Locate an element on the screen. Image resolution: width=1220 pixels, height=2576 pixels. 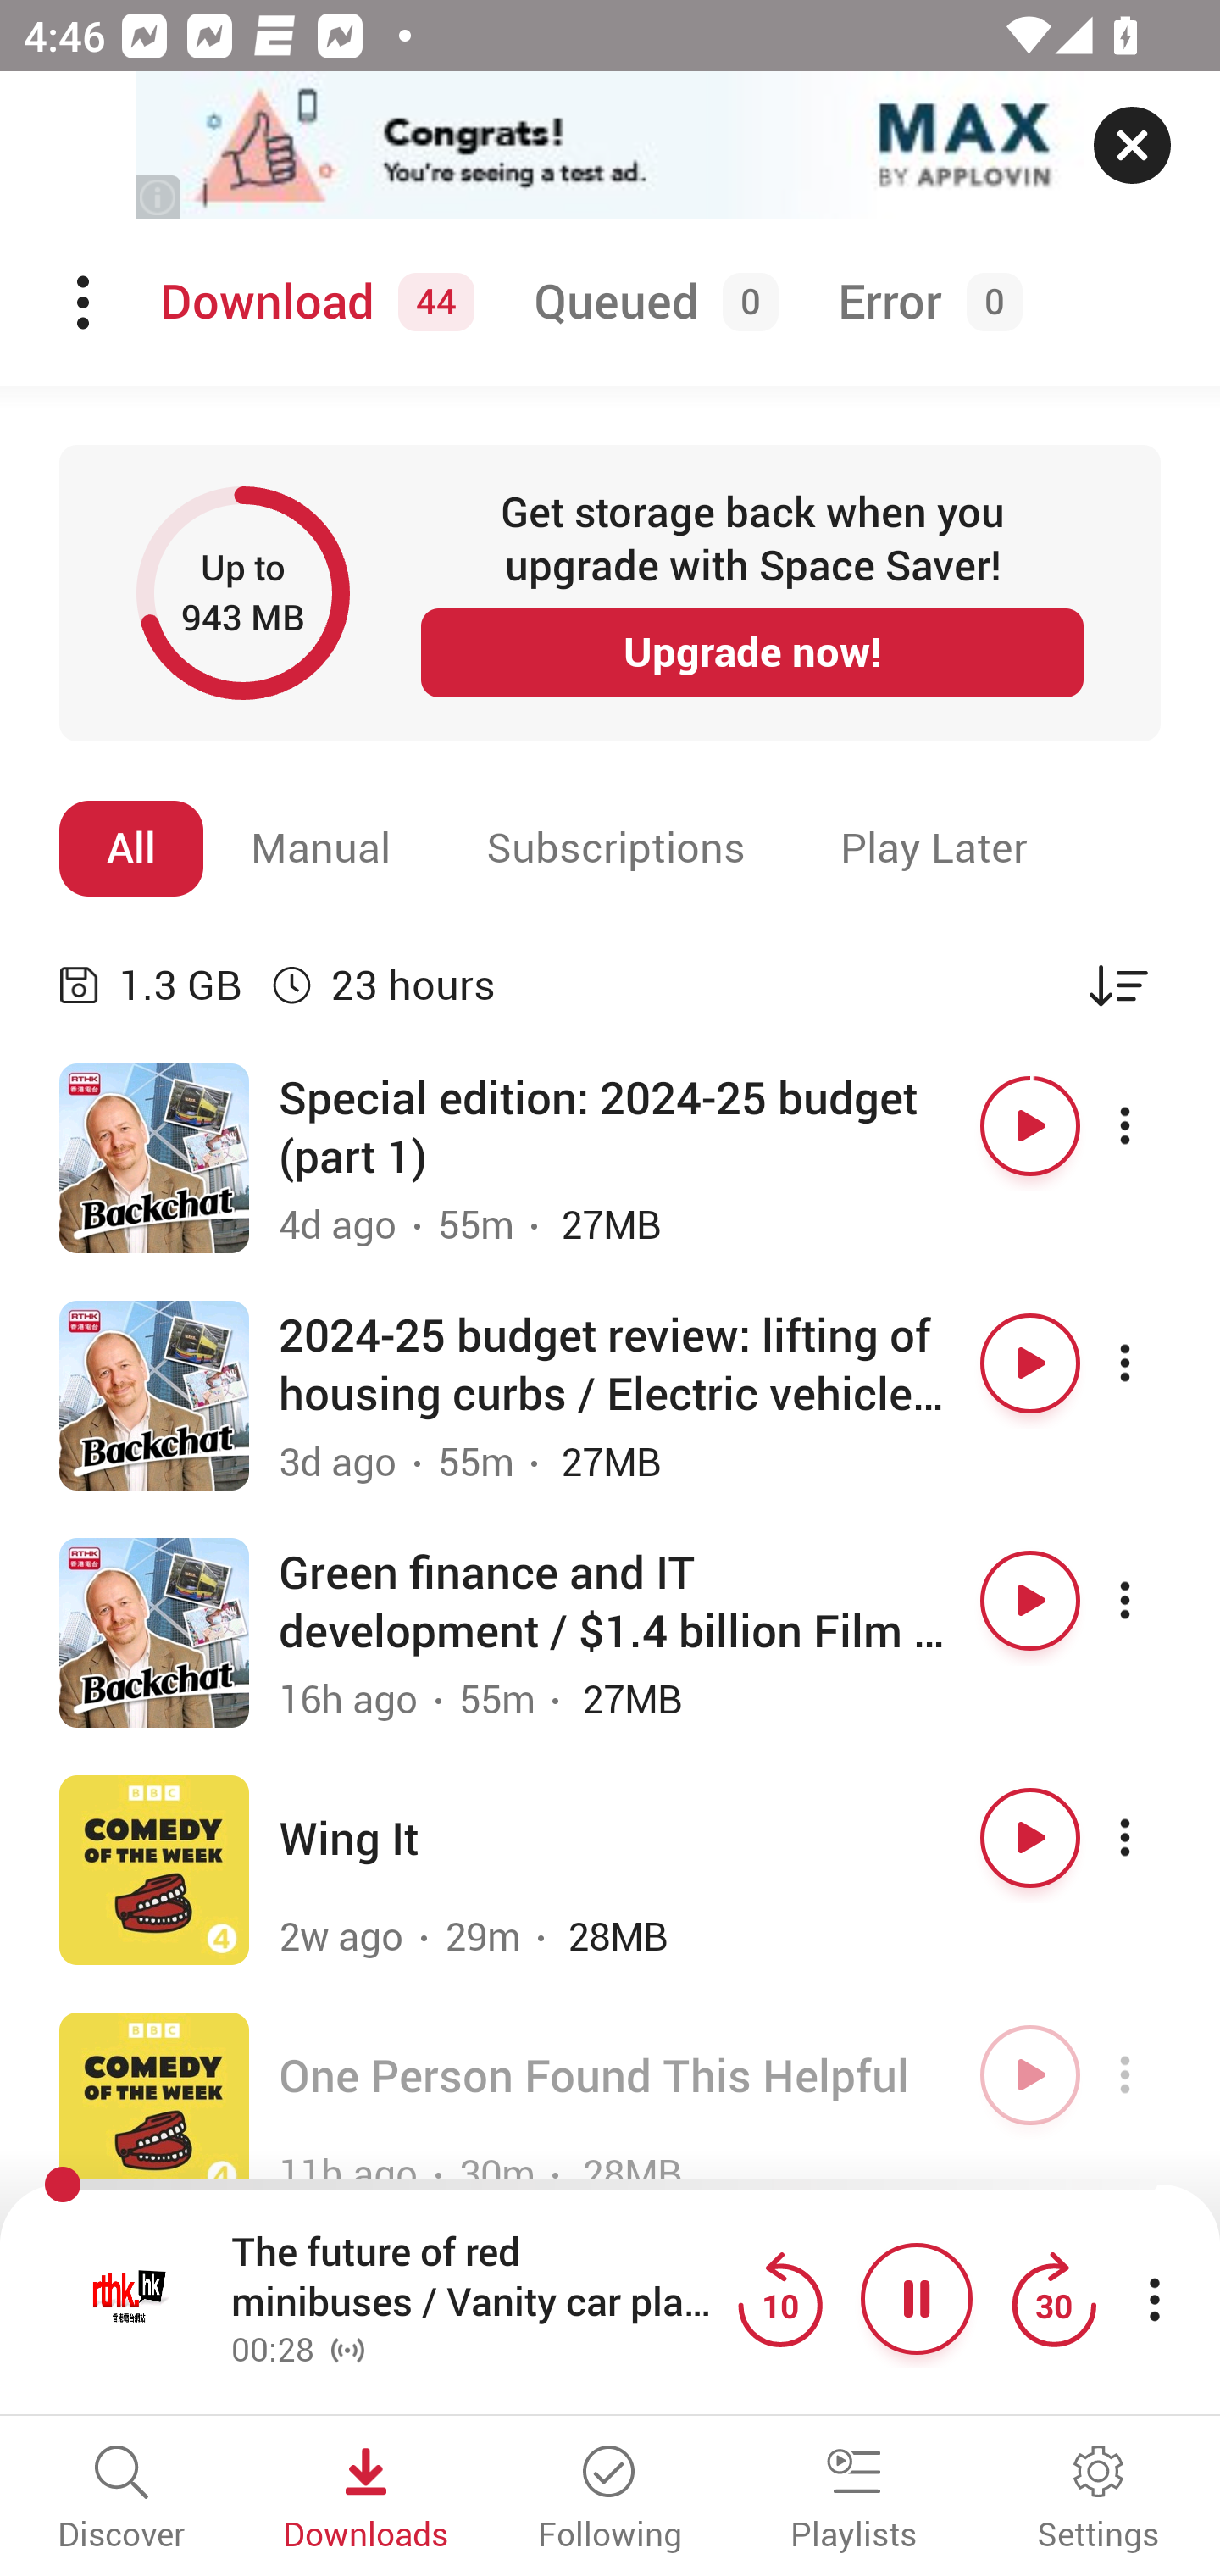
(i) is located at coordinates (159, 197).